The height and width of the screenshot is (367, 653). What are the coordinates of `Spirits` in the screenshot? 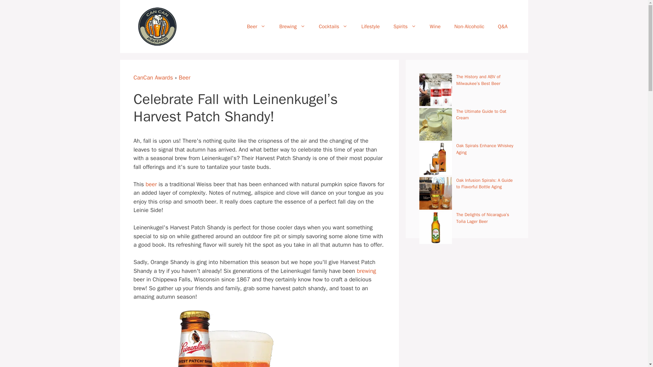 It's located at (405, 27).